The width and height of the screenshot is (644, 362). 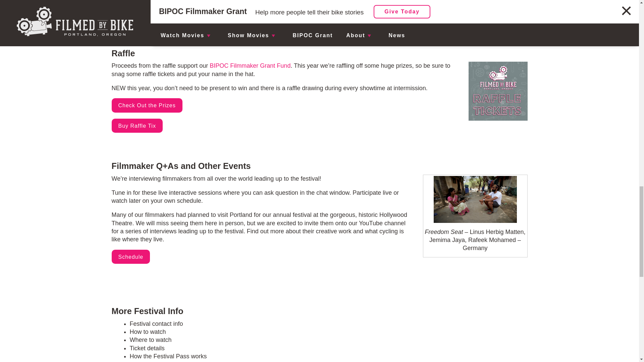 I want to click on Buy Individual Tickets, so click(x=148, y=13).